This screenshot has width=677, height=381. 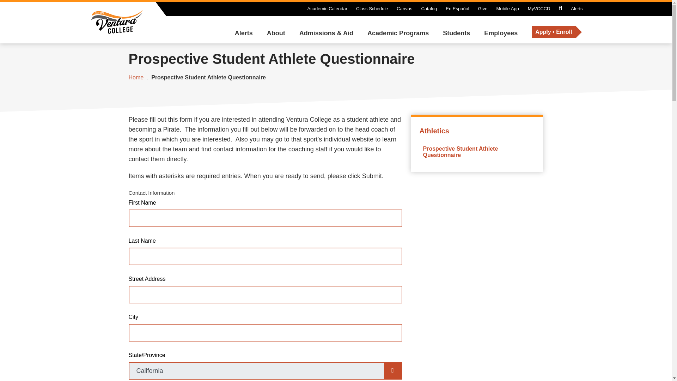 I want to click on Catalog, so click(x=429, y=8).